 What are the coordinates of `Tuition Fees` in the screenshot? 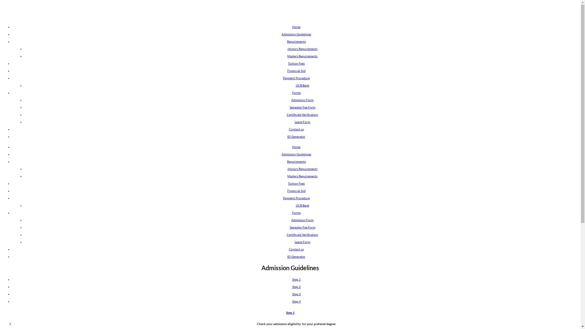 It's located at (296, 63).